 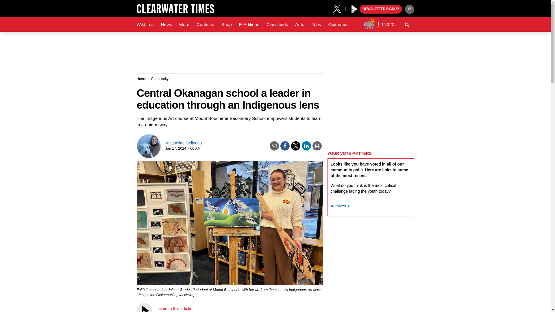 I want to click on Play, so click(x=354, y=9).